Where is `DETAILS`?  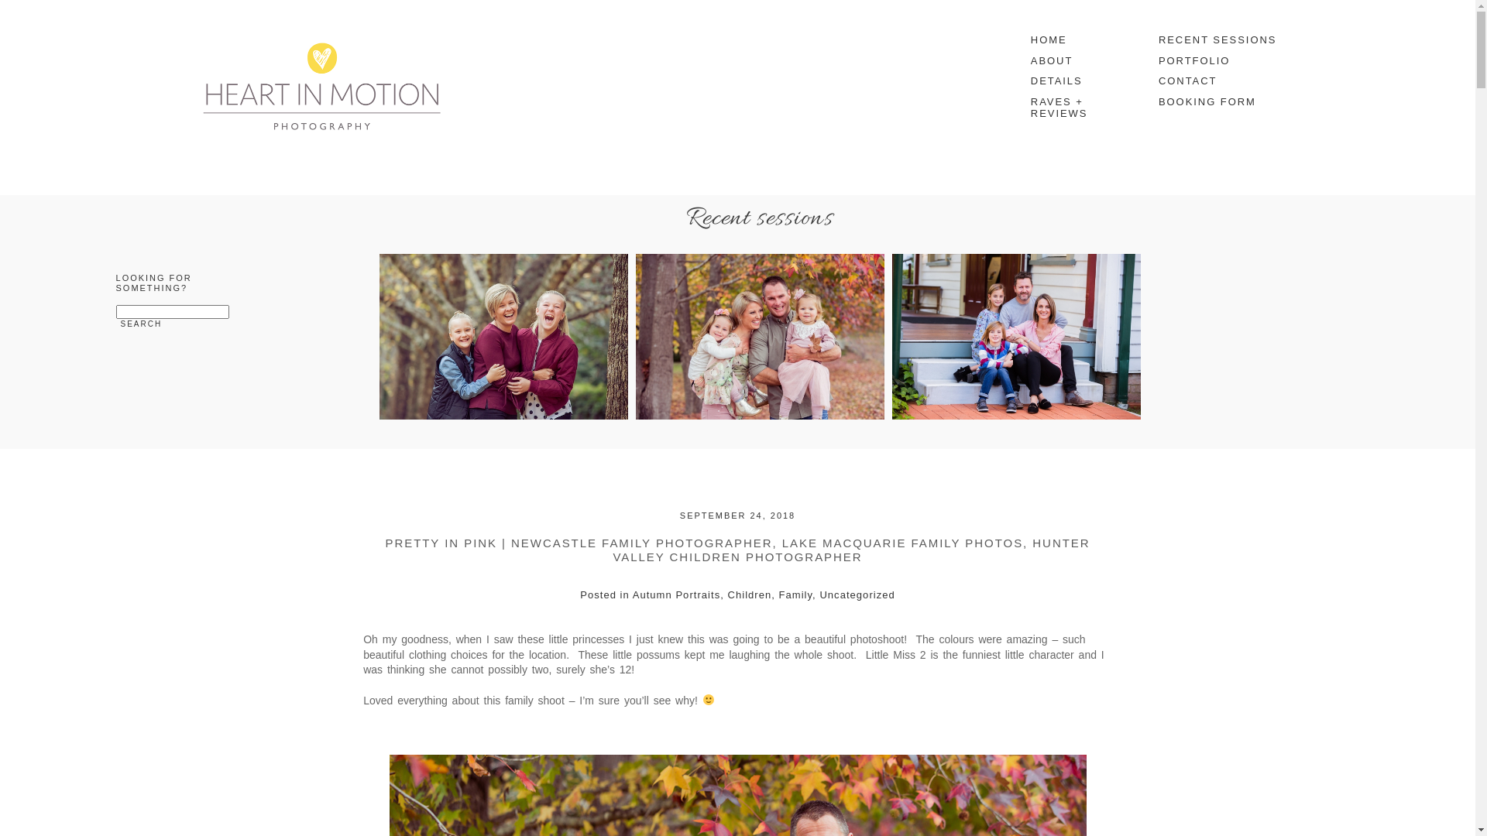 DETAILS is located at coordinates (1077, 82).